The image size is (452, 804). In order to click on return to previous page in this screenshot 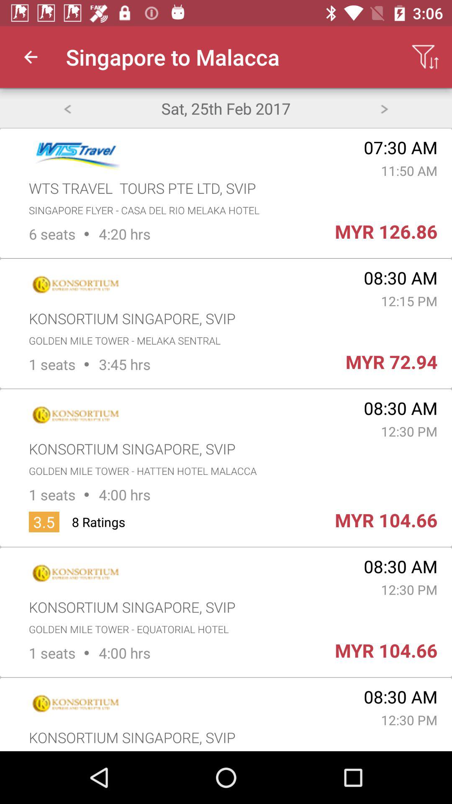, I will do `click(67, 108)`.